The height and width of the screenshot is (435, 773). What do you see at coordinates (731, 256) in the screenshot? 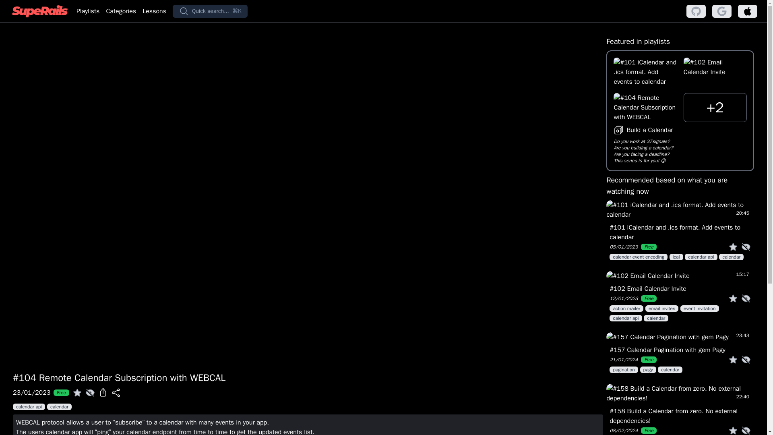
I see `calendar` at bounding box center [731, 256].